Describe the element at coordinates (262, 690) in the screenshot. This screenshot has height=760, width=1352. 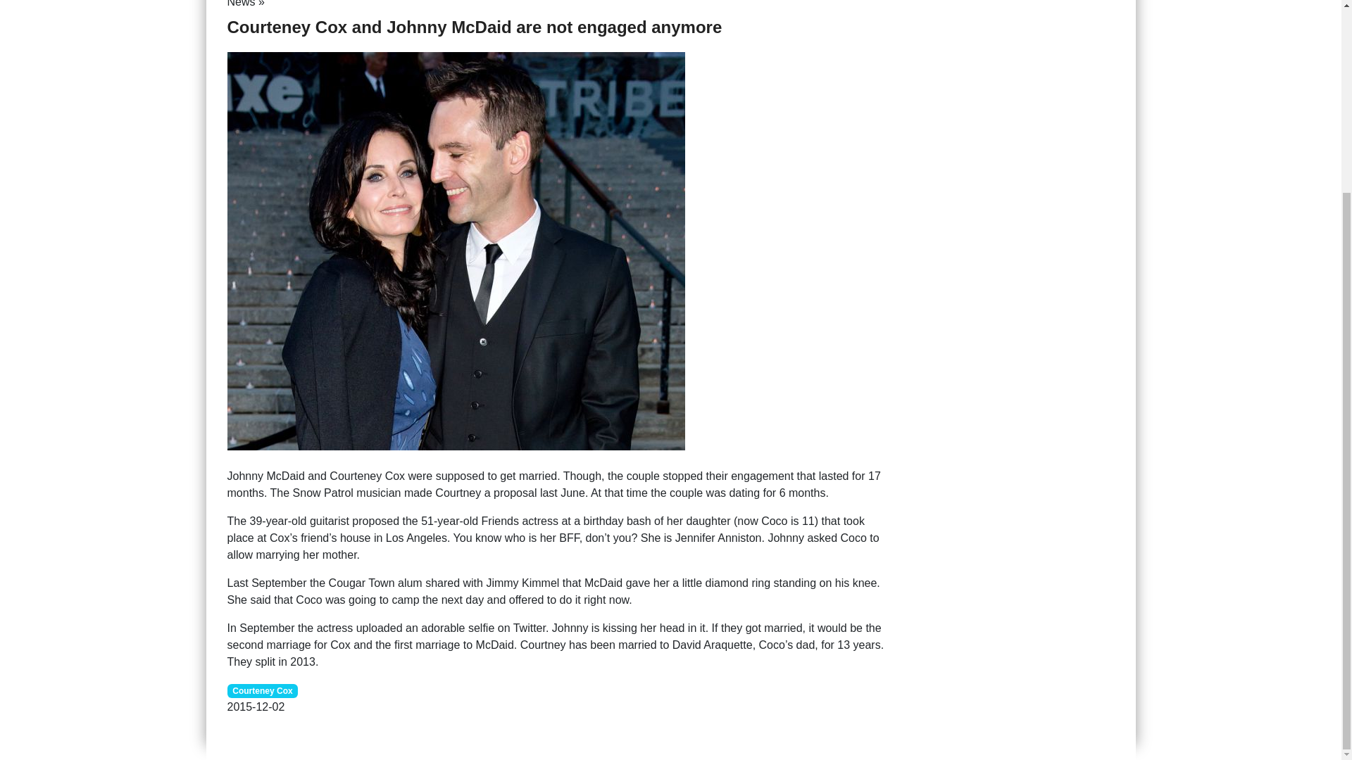
I see `Courteney Cox` at that location.